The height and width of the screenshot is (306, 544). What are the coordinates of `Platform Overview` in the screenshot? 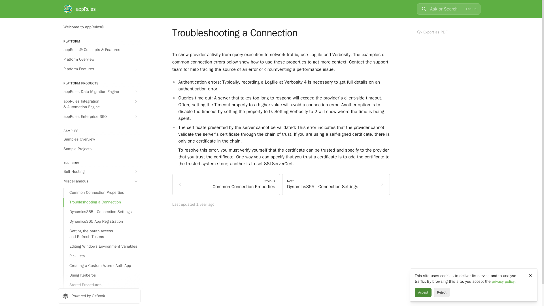 It's located at (99, 59).